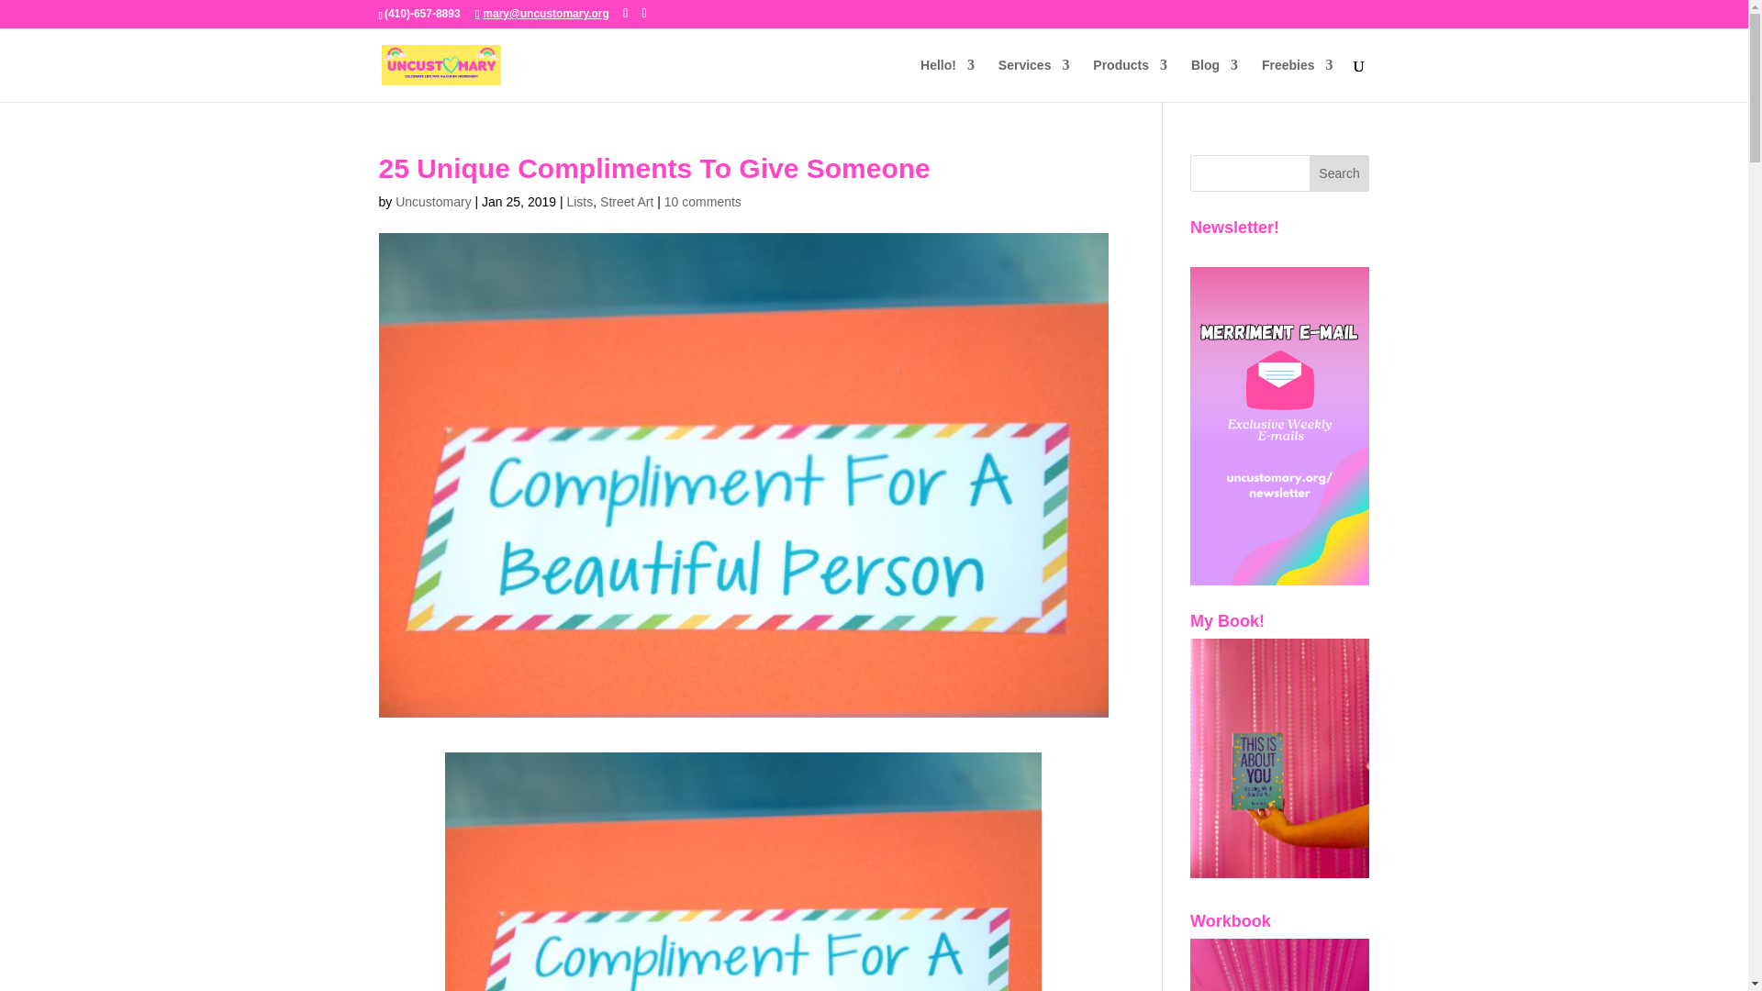  Describe the element at coordinates (1033, 80) in the screenshot. I see `Services` at that location.